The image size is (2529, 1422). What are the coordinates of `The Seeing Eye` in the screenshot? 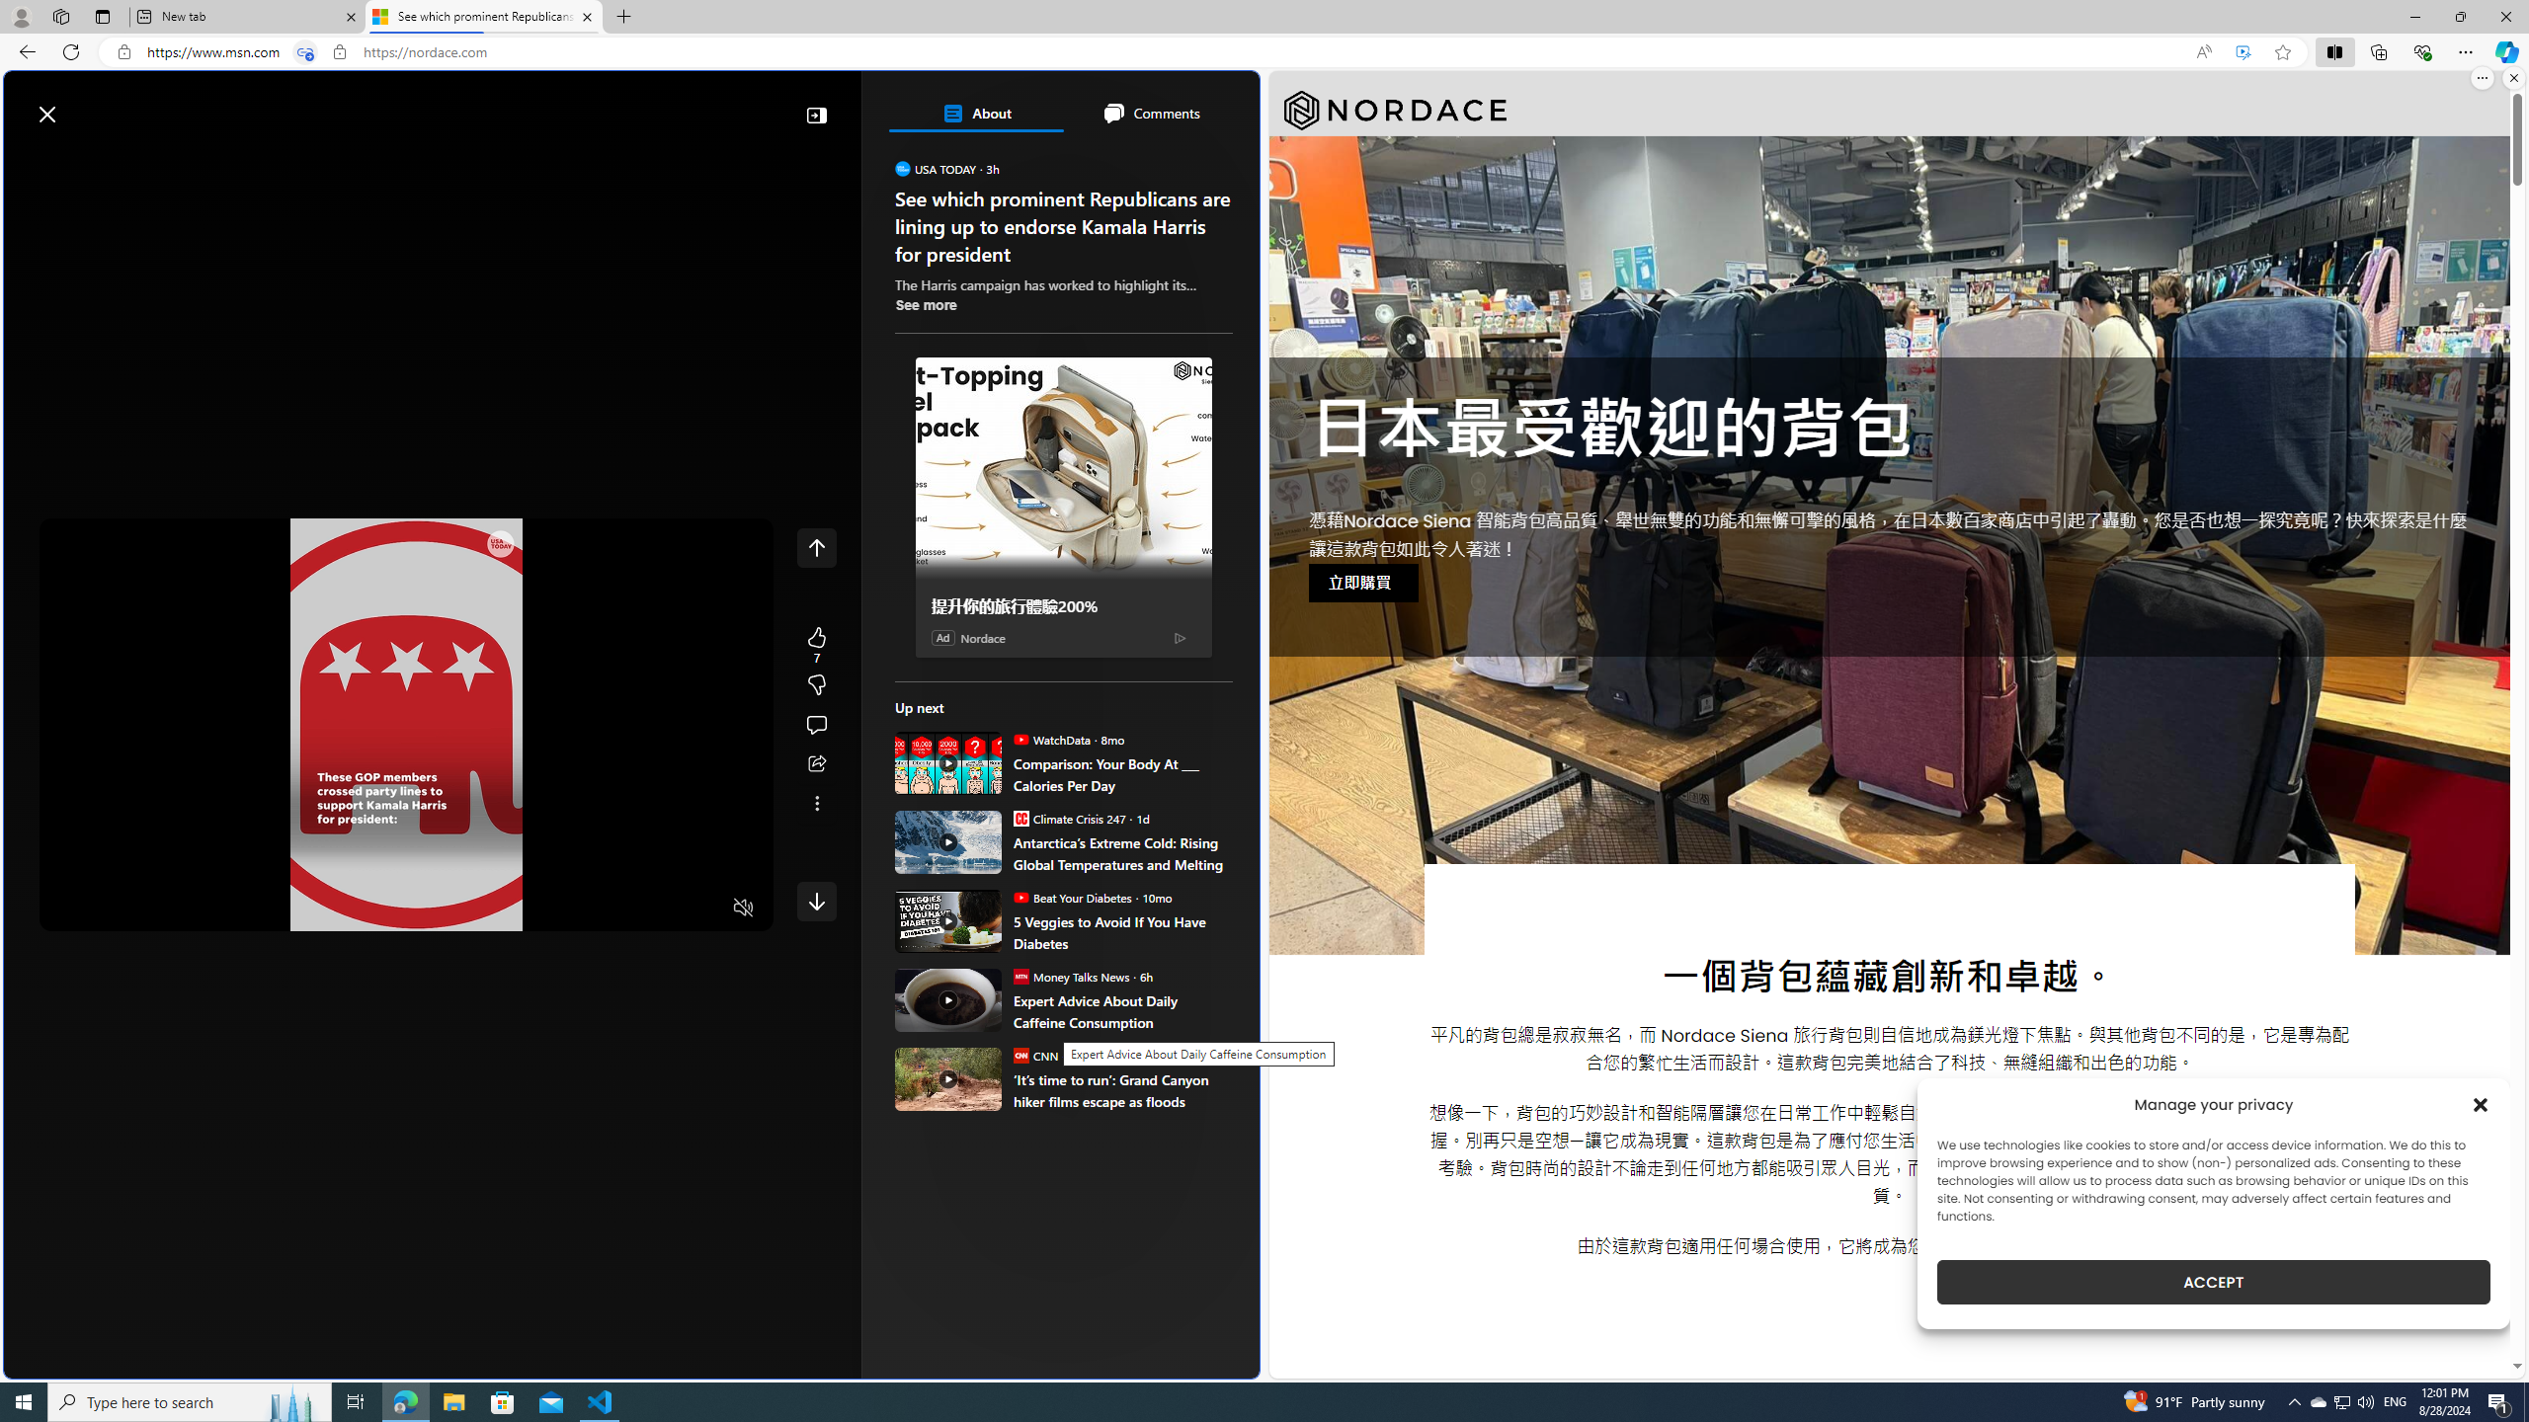 It's located at (1008, 433).